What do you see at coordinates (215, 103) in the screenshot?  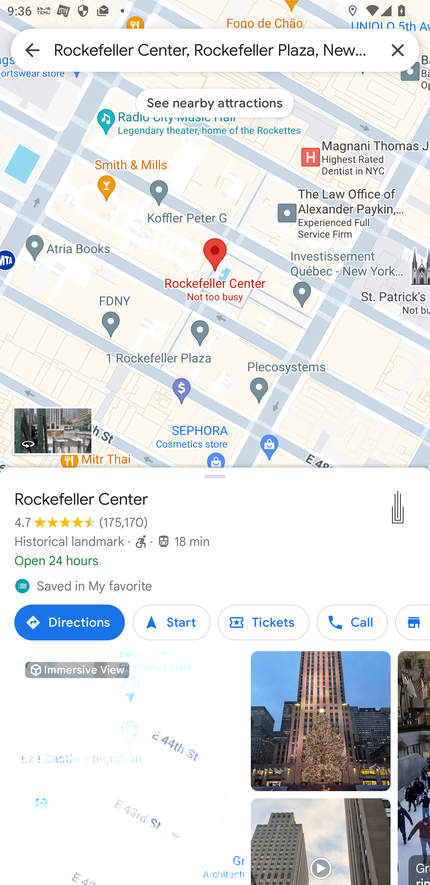 I see `See nearby attractions` at bounding box center [215, 103].